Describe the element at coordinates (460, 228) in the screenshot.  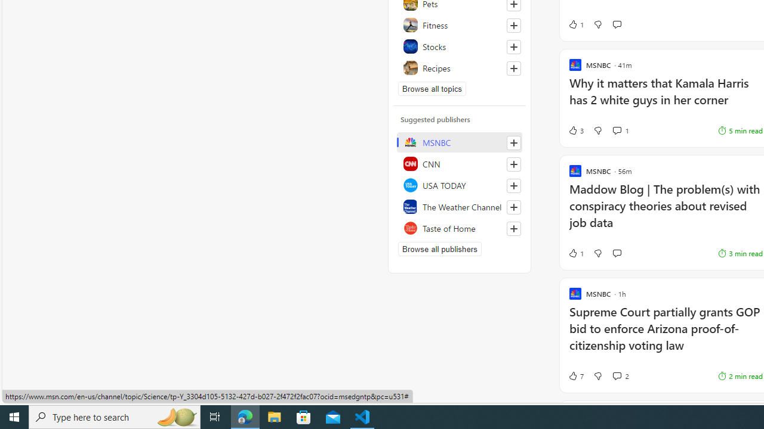
I see `Taste of Home` at that location.